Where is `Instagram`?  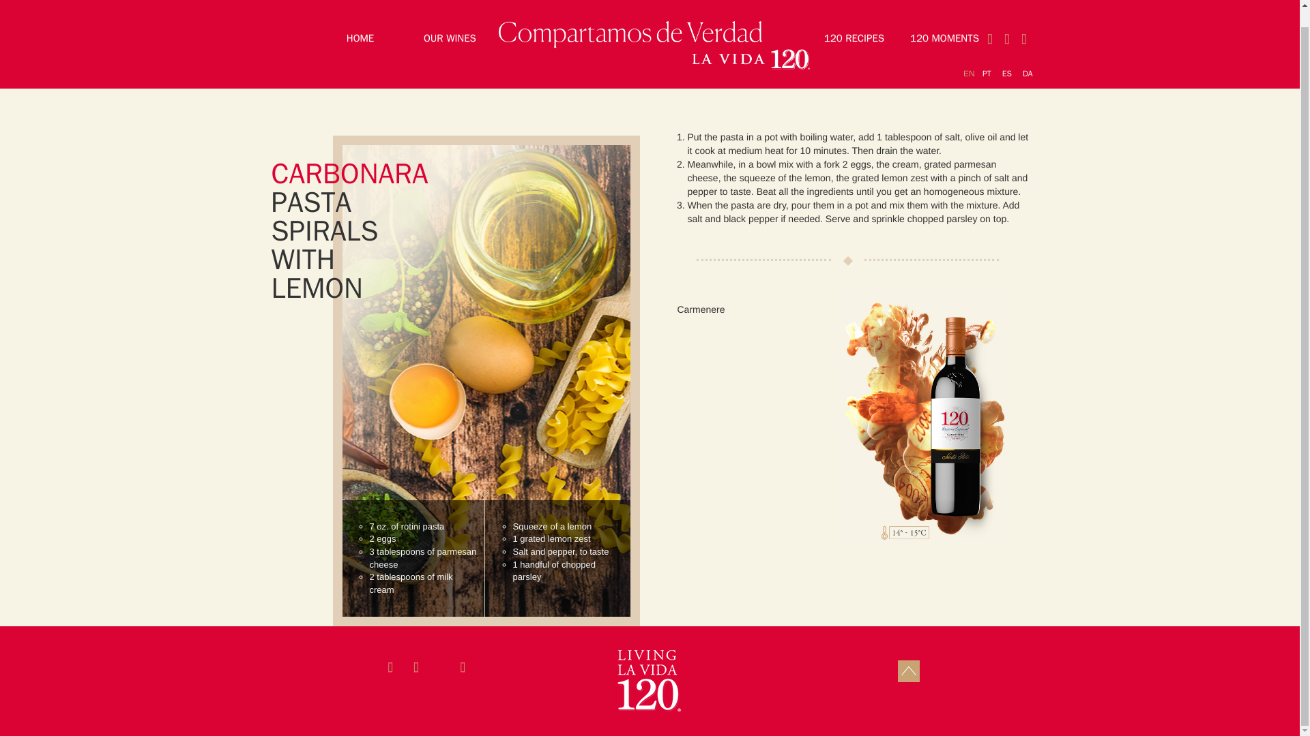
Instagram is located at coordinates (1007, 21).